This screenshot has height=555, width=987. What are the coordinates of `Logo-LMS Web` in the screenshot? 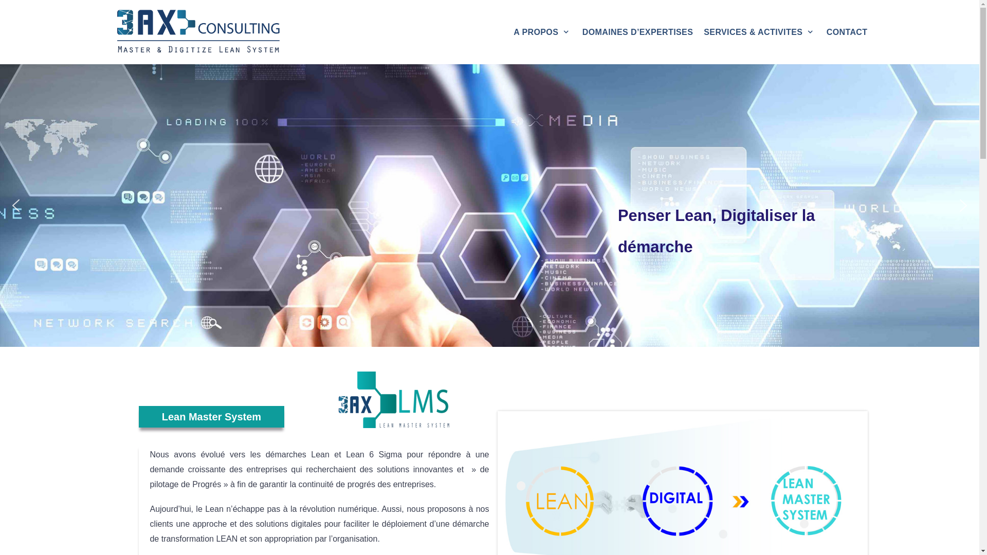 It's located at (393, 400).